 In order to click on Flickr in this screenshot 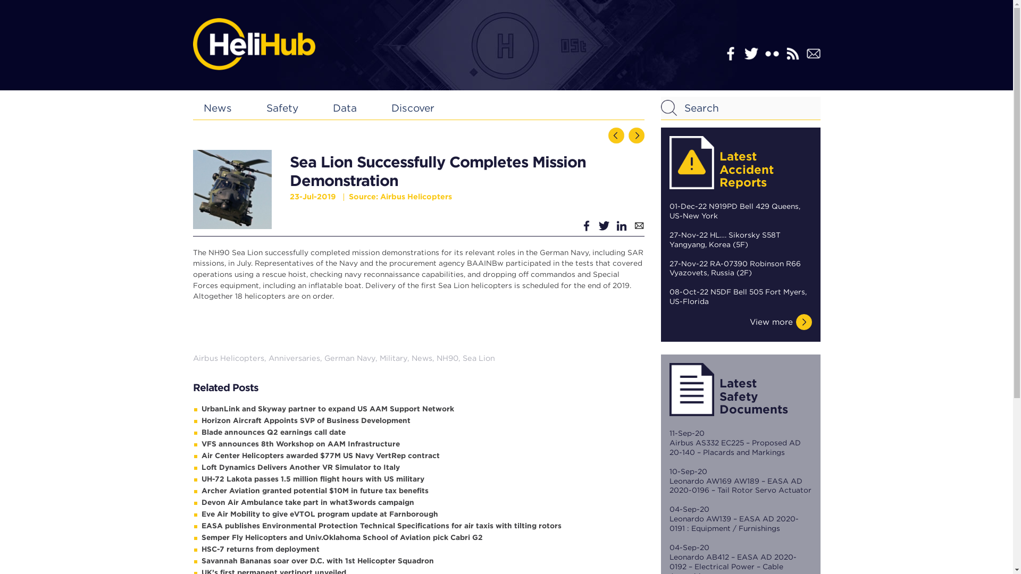, I will do `click(771, 53)`.